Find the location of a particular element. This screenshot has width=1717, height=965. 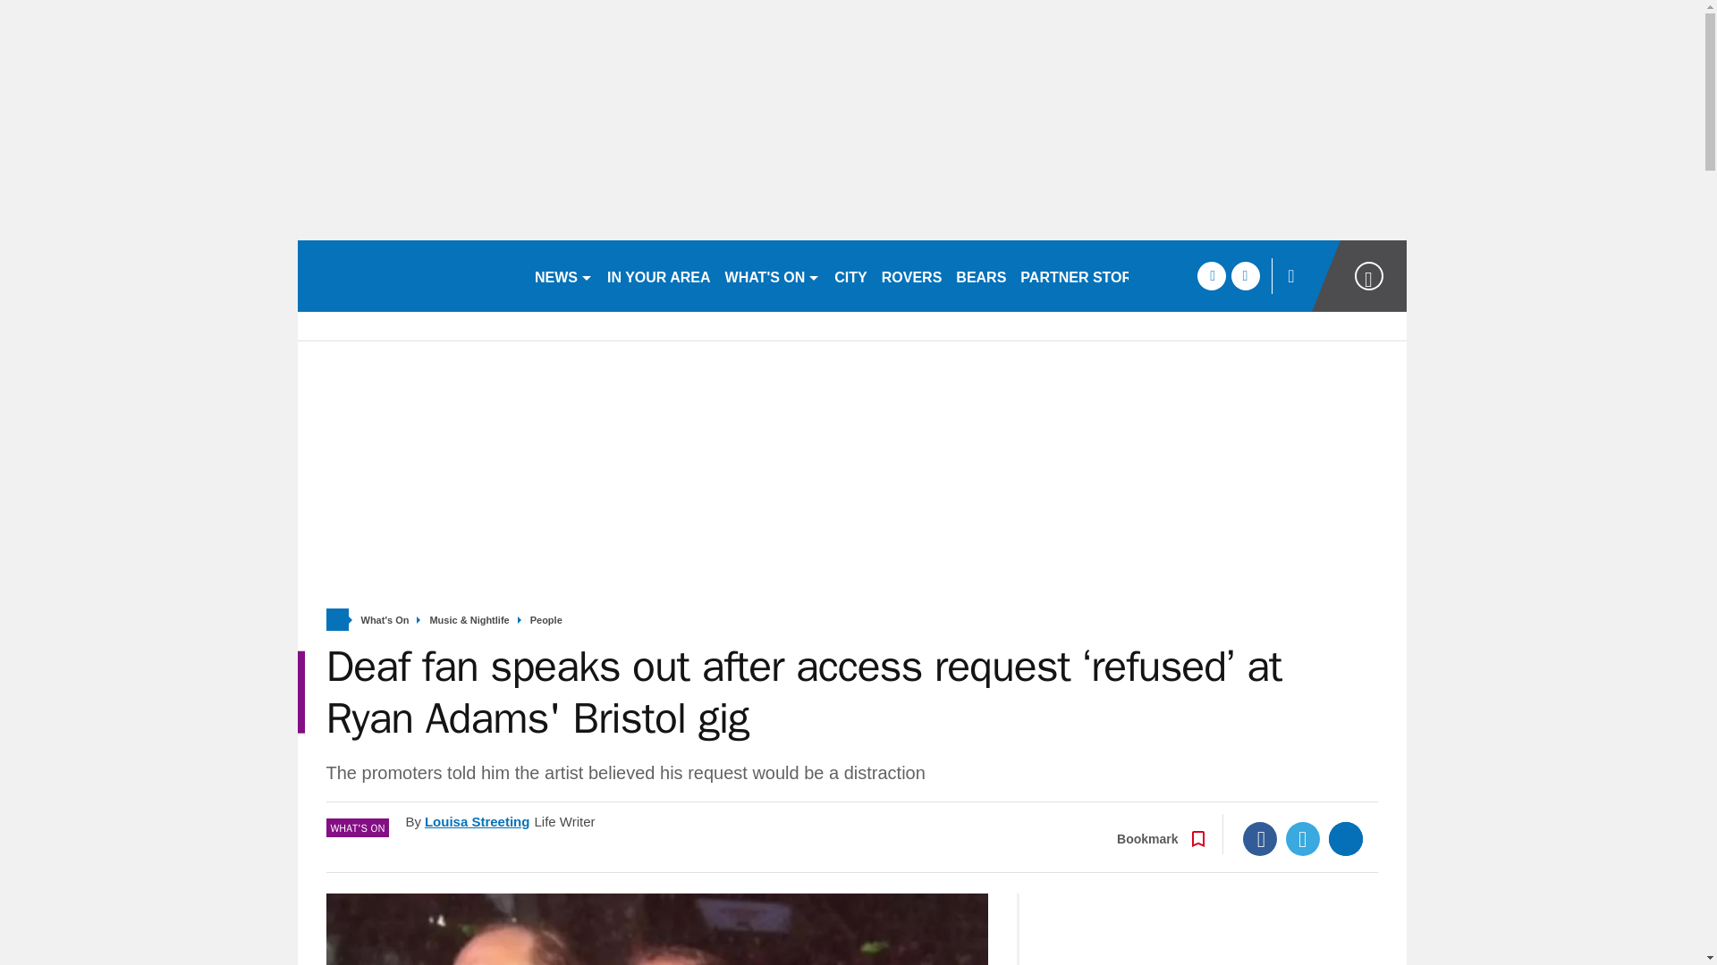

WHAT'S ON is located at coordinates (773, 275).